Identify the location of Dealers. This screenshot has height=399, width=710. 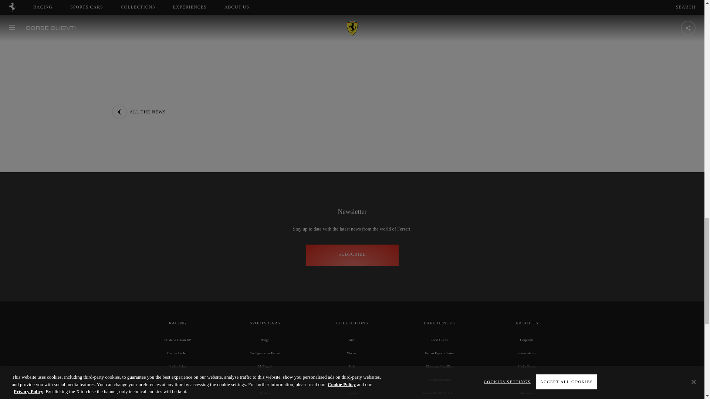
(265, 393).